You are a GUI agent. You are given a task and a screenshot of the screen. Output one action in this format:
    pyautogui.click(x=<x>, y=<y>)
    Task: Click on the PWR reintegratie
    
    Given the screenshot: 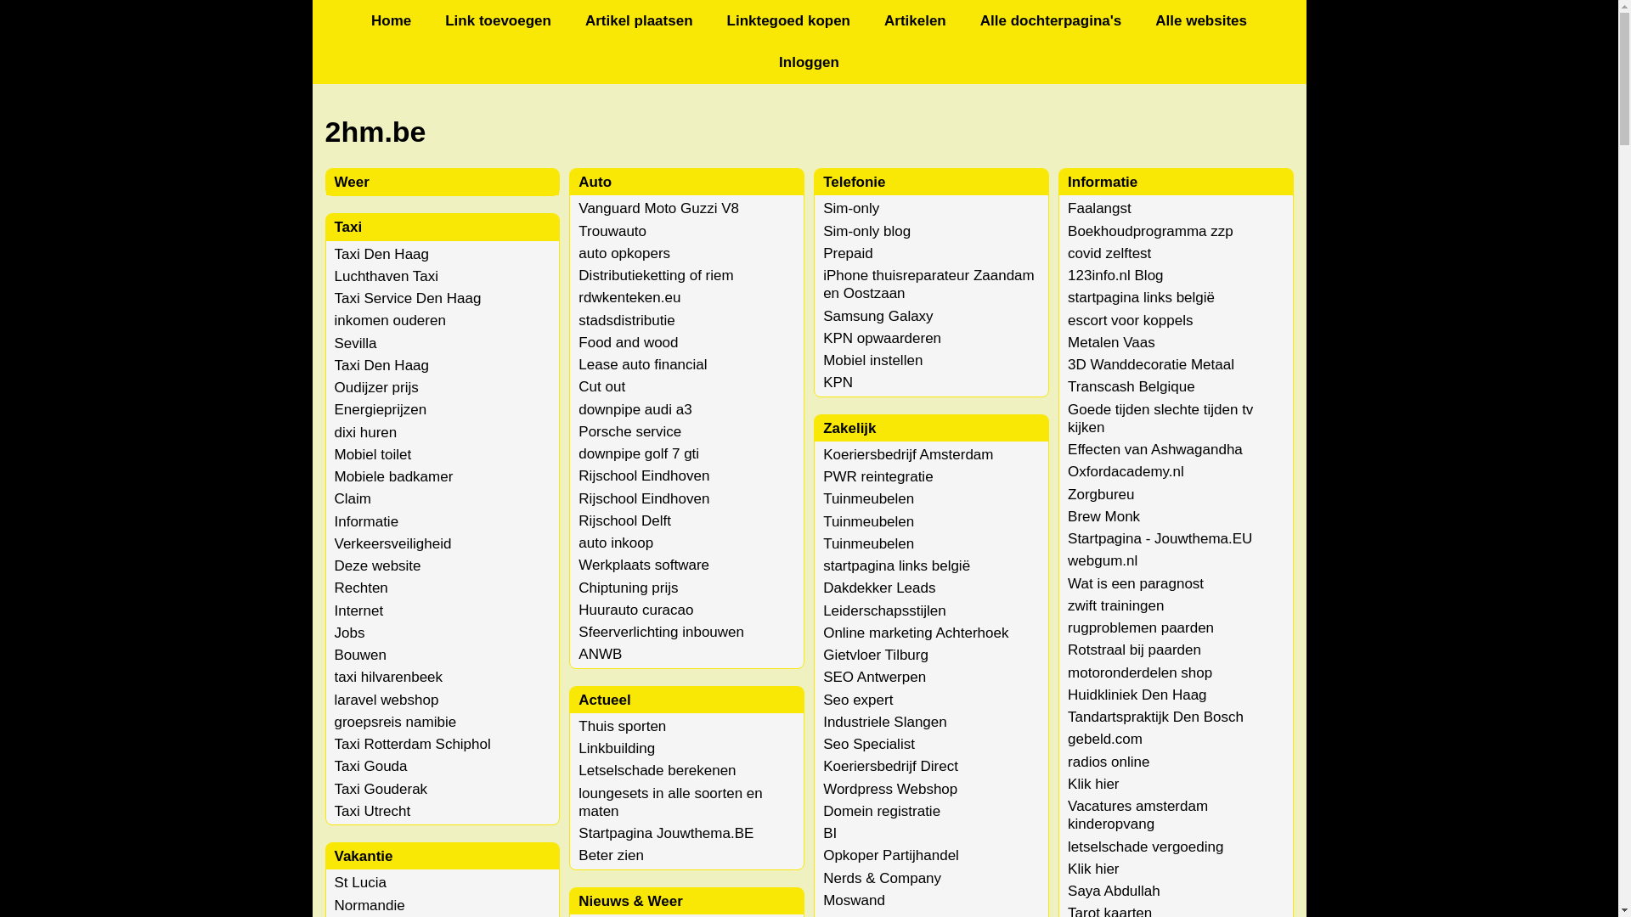 What is the action you would take?
    pyautogui.click(x=878, y=477)
    